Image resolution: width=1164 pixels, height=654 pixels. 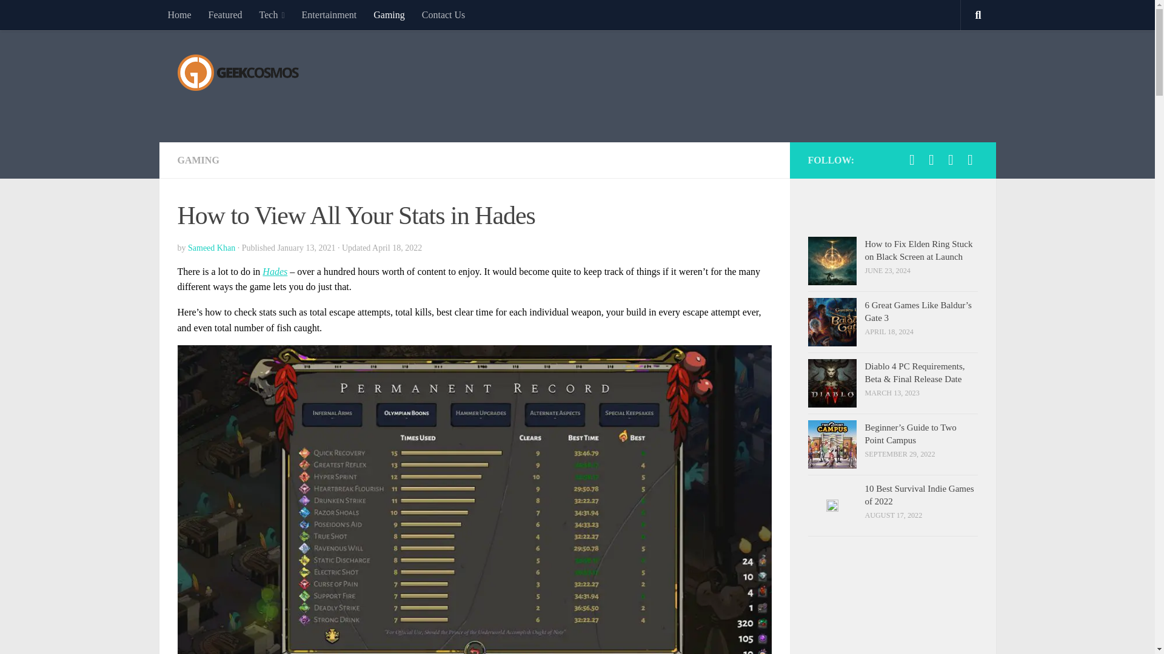 I want to click on Facebook, so click(x=912, y=160).